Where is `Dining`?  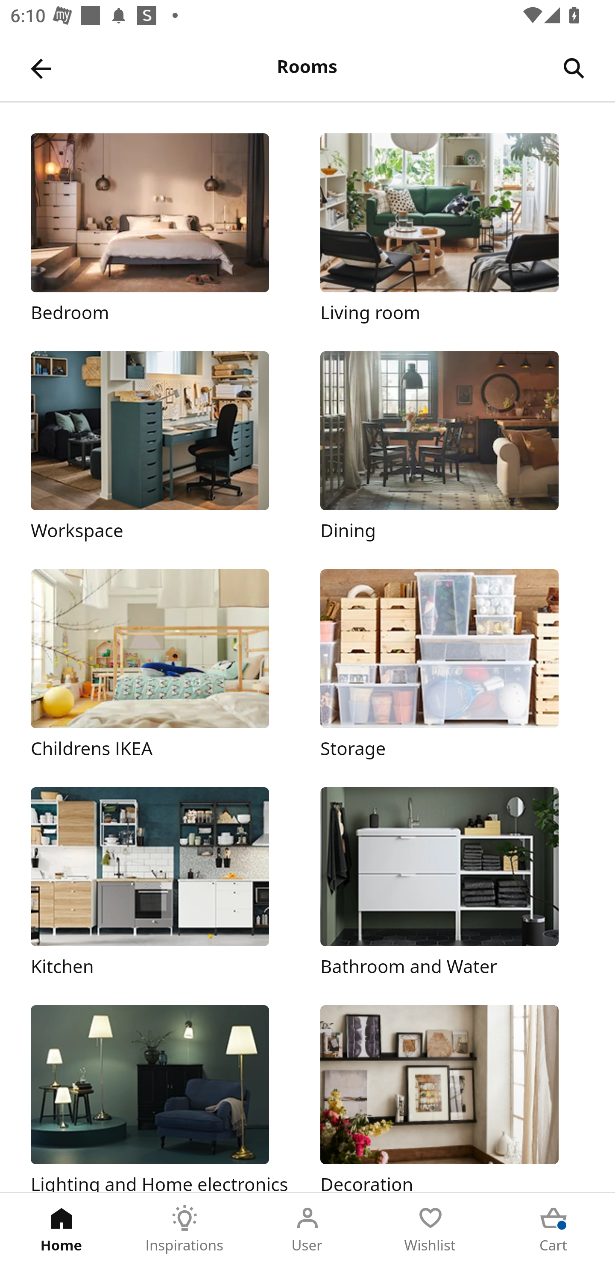
Dining is located at coordinates (452, 447).